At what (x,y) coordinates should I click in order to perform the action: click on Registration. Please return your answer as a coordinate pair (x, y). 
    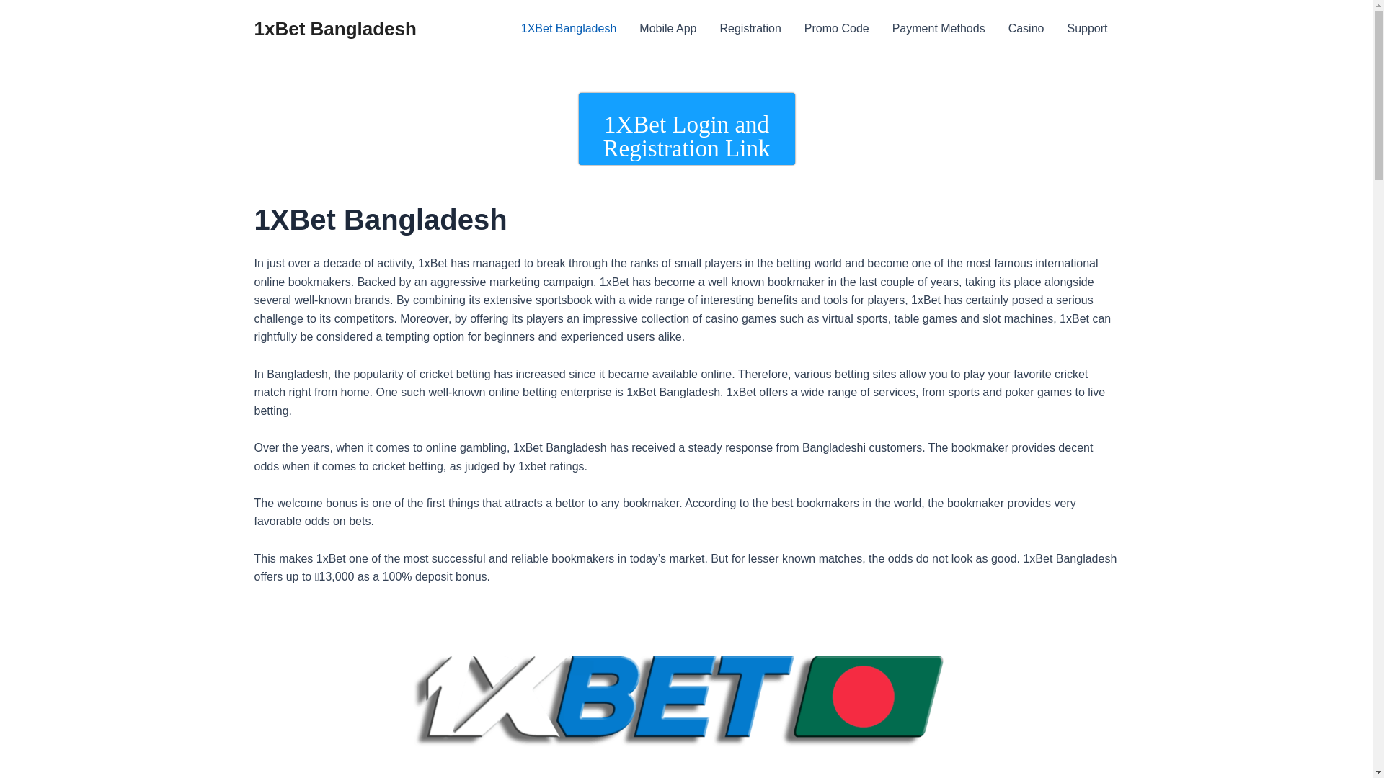
    Looking at the image, I should click on (750, 29).